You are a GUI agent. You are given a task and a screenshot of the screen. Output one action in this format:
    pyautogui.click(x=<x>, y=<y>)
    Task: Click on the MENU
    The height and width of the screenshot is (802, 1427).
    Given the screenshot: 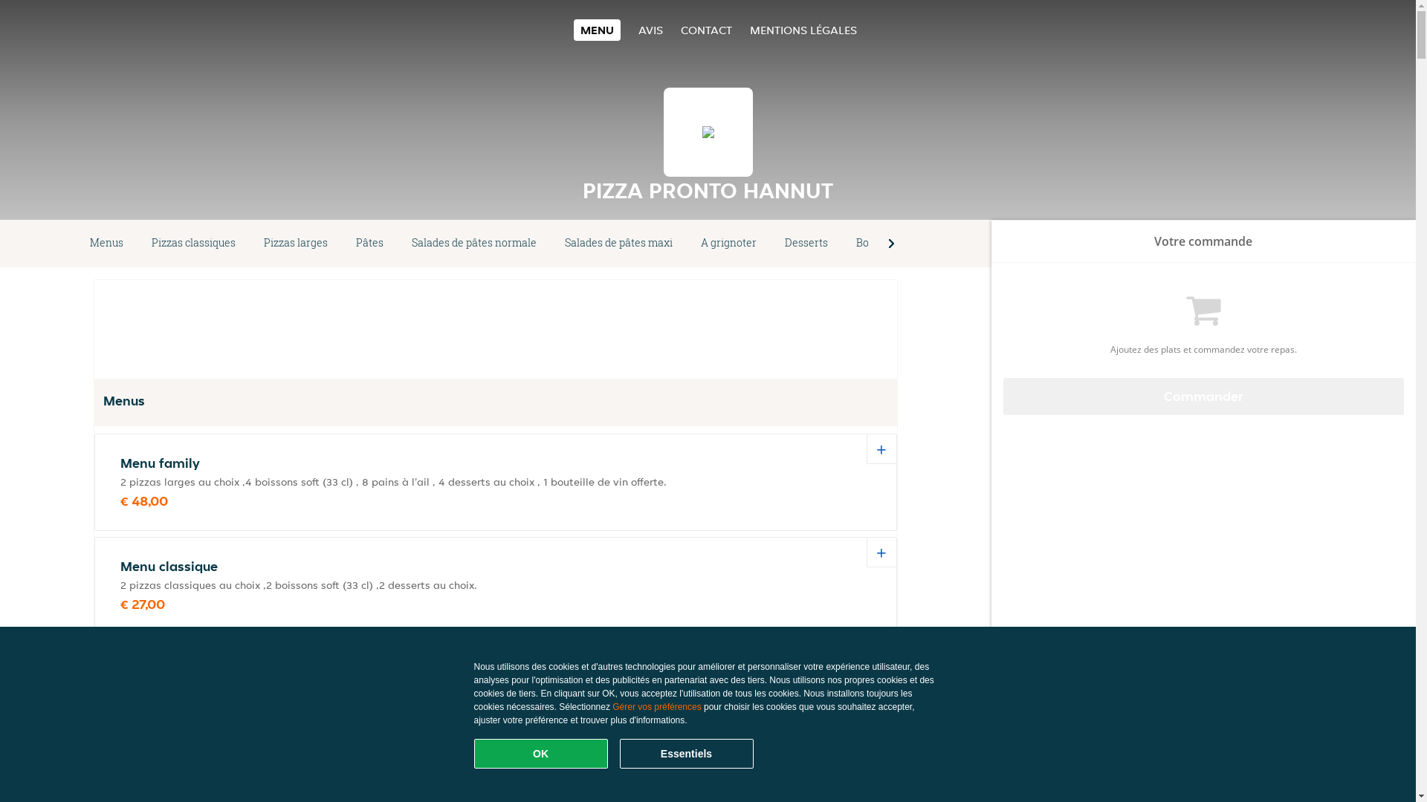 What is the action you would take?
    pyautogui.click(x=598, y=30)
    